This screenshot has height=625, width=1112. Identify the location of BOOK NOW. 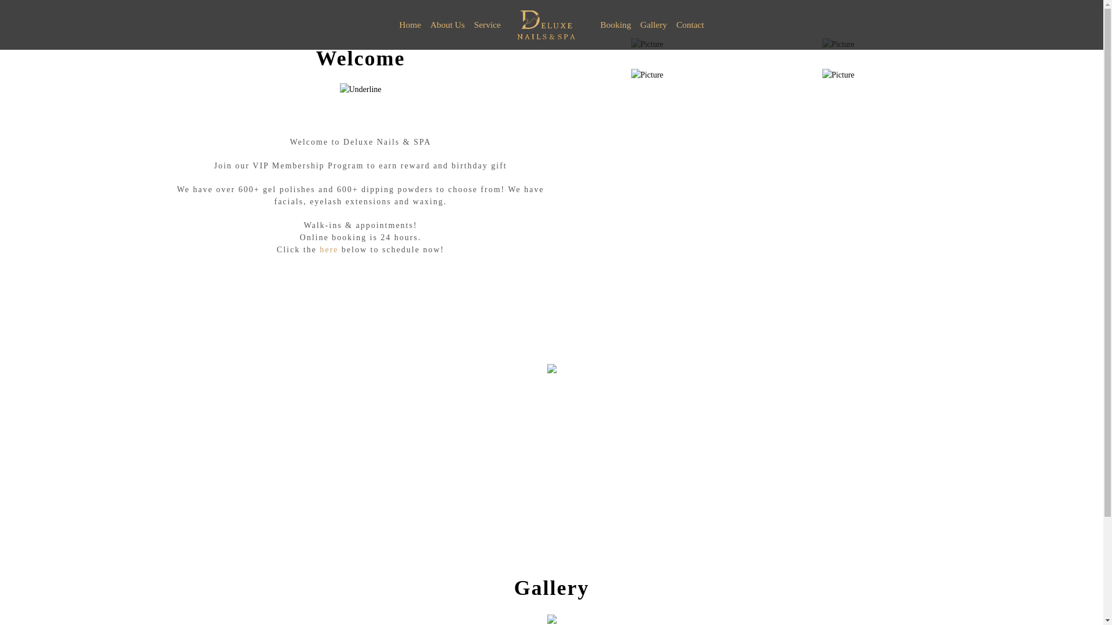
(551, 494).